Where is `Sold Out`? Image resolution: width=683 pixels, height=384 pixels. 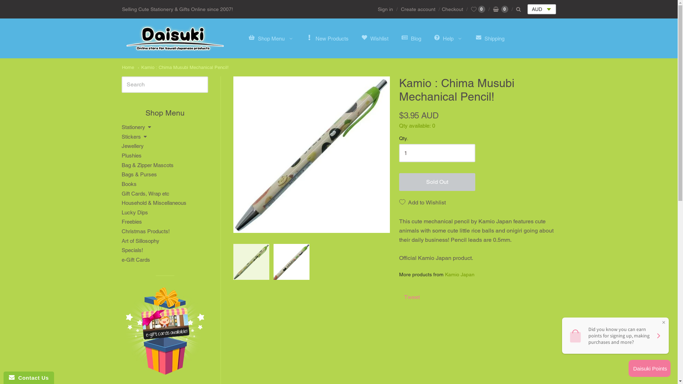
Sold Out is located at coordinates (437, 182).